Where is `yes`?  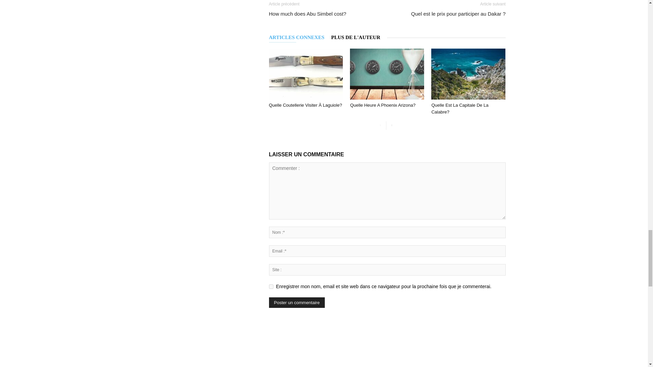 yes is located at coordinates (271, 286).